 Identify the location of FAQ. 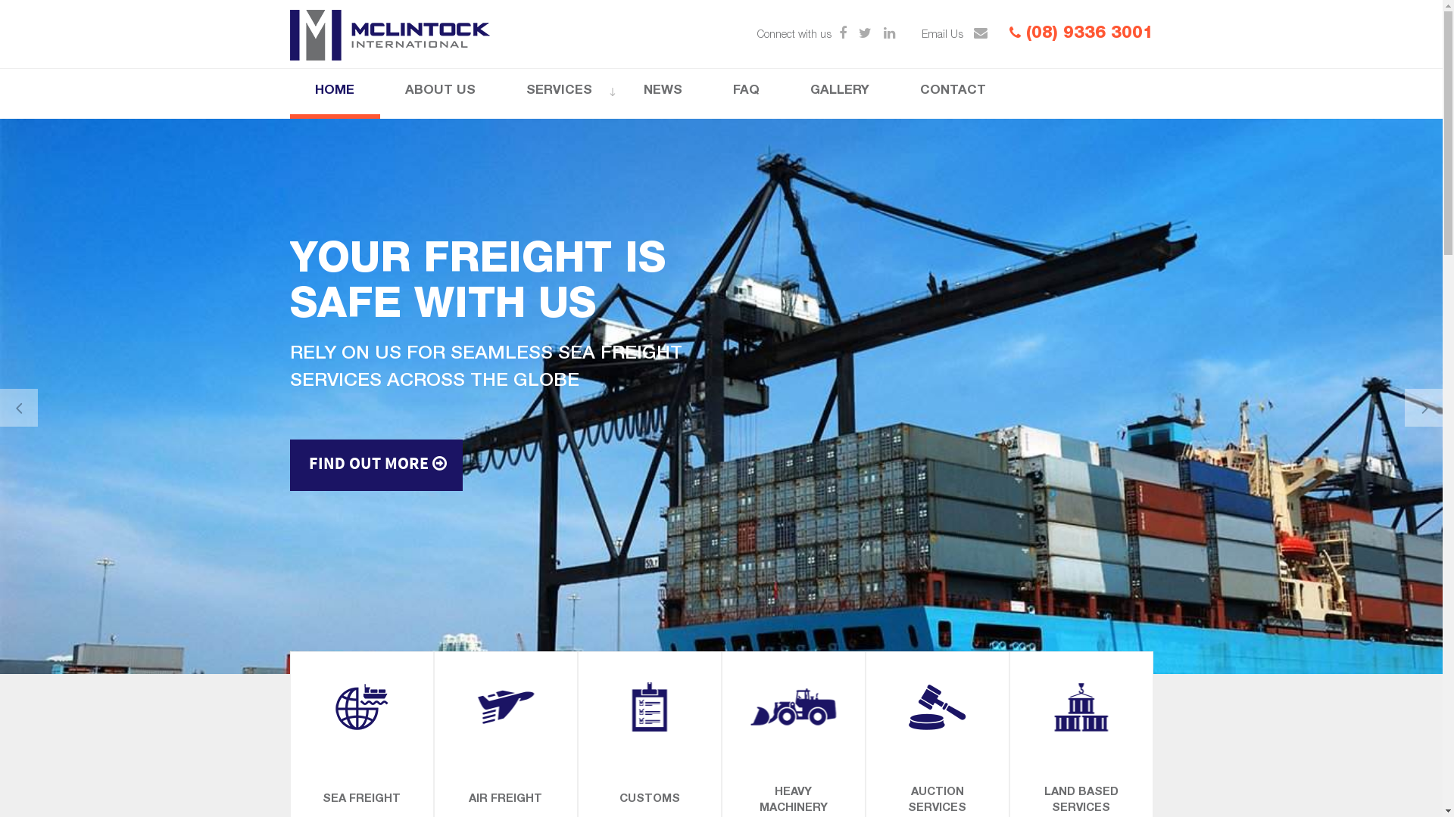
(746, 94).